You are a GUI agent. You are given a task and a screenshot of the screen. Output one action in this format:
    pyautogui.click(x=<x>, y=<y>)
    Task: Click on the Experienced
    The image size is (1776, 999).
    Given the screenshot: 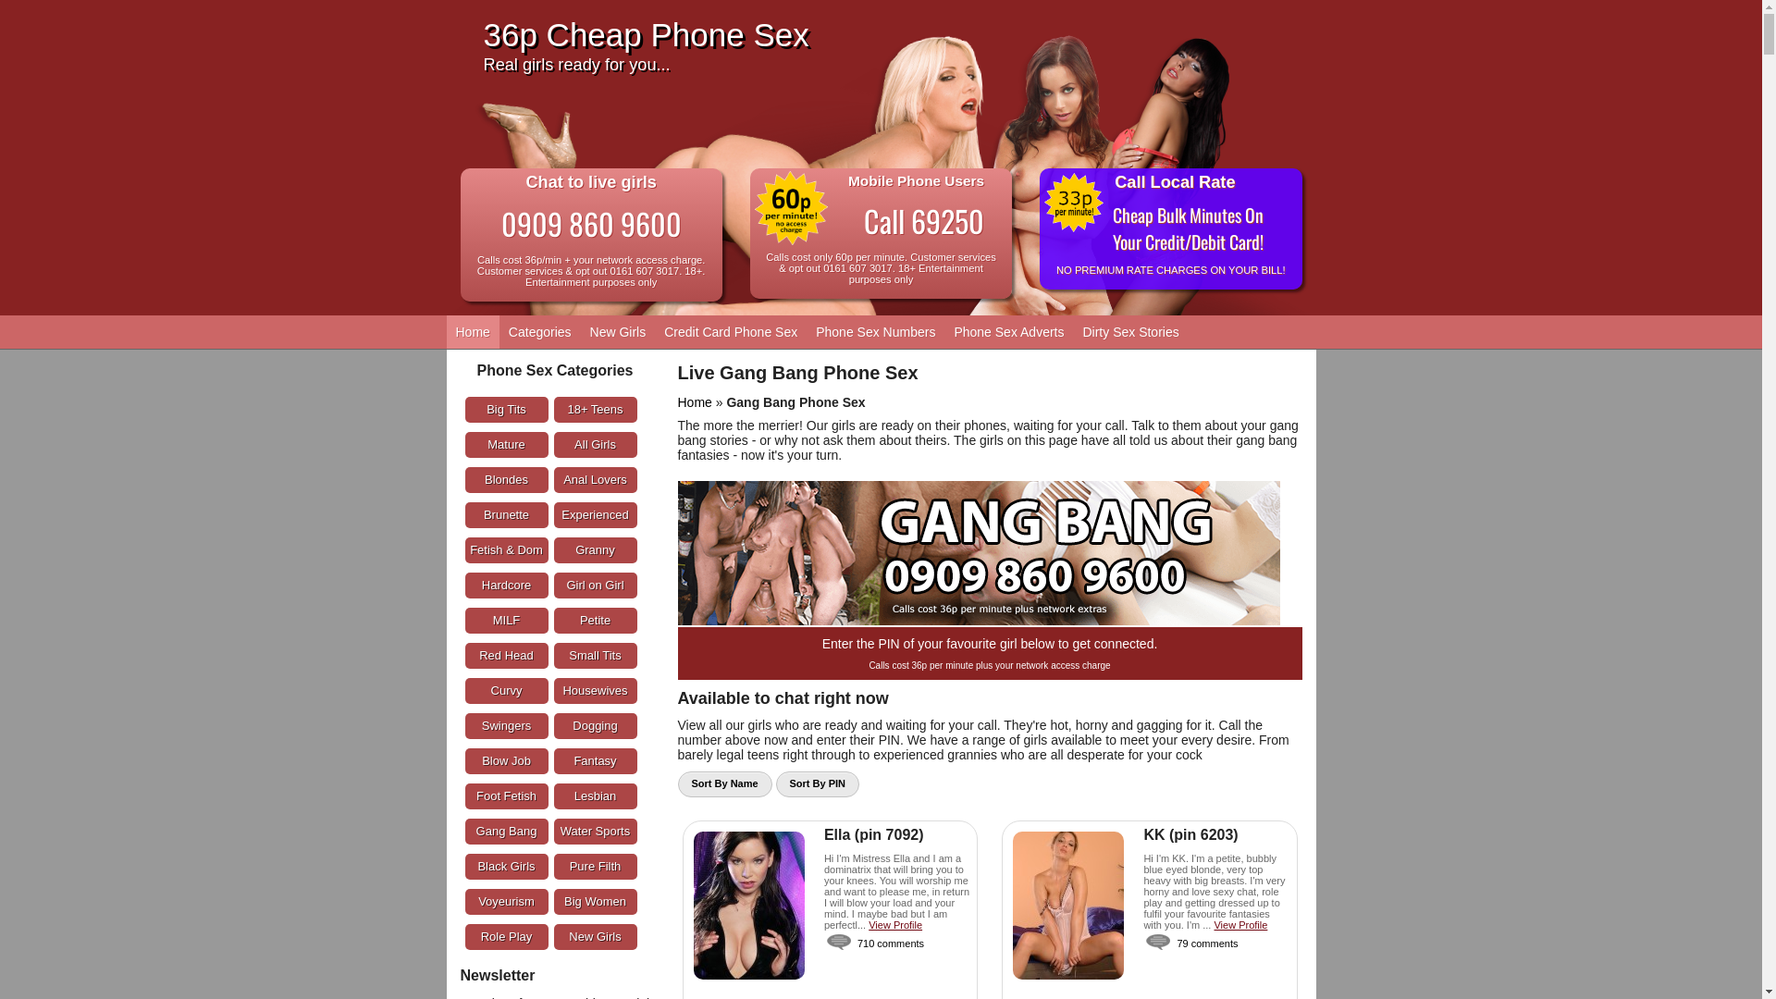 What is the action you would take?
    pyautogui.click(x=595, y=515)
    